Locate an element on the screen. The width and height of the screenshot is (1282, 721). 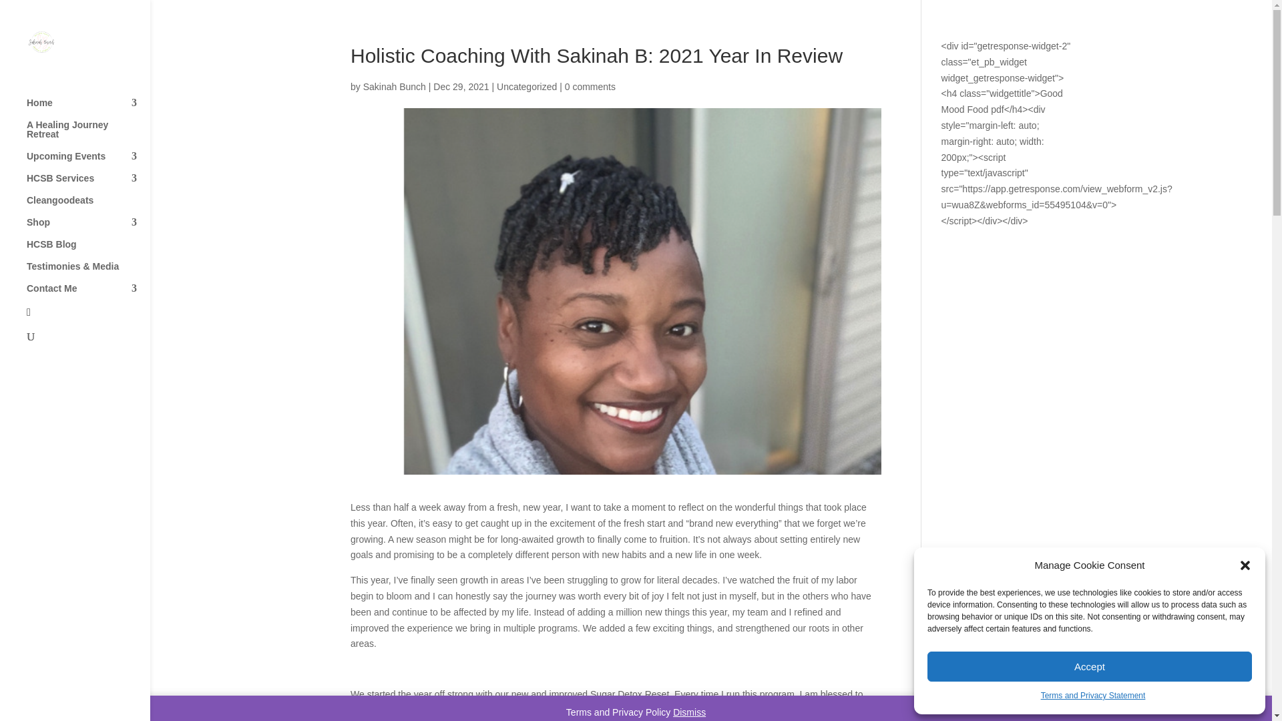
Shop is located at coordinates (88, 228).